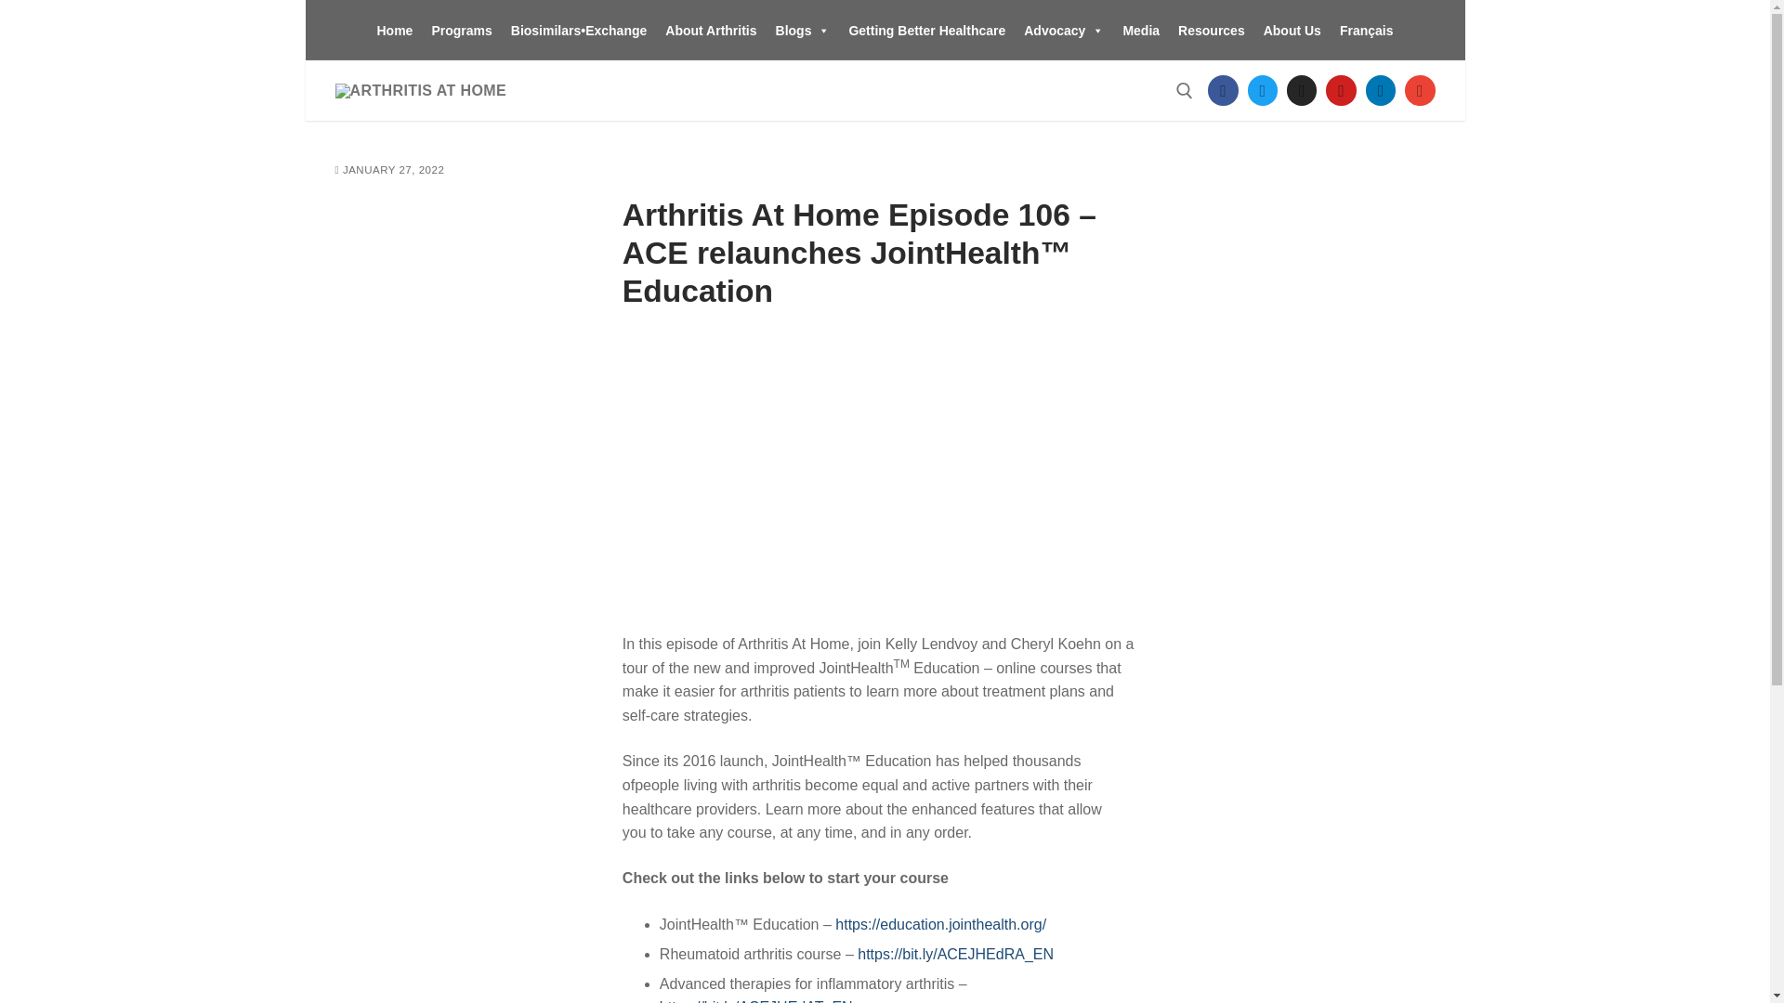  What do you see at coordinates (1420, 89) in the screenshot?
I see `Email` at bounding box center [1420, 89].